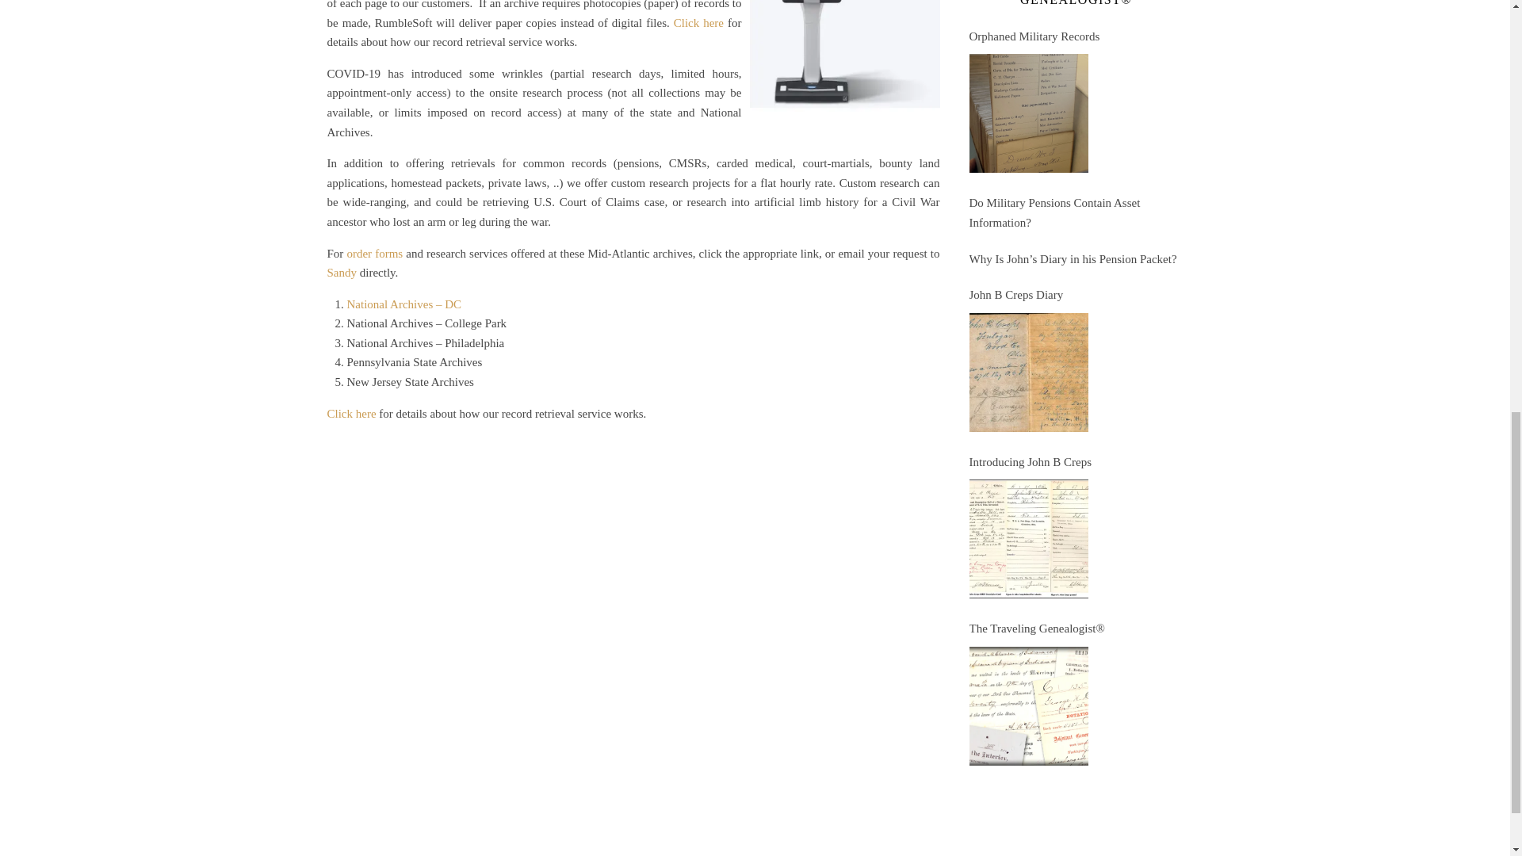 Image resolution: width=1522 pixels, height=856 pixels. Describe the element at coordinates (341, 273) in the screenshot. I see `Sandy` at that location.